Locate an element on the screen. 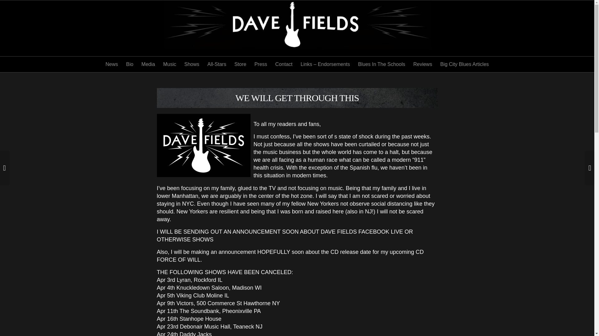 This screenshot has height=336, width=599. News is located at coordinates (112, 64).